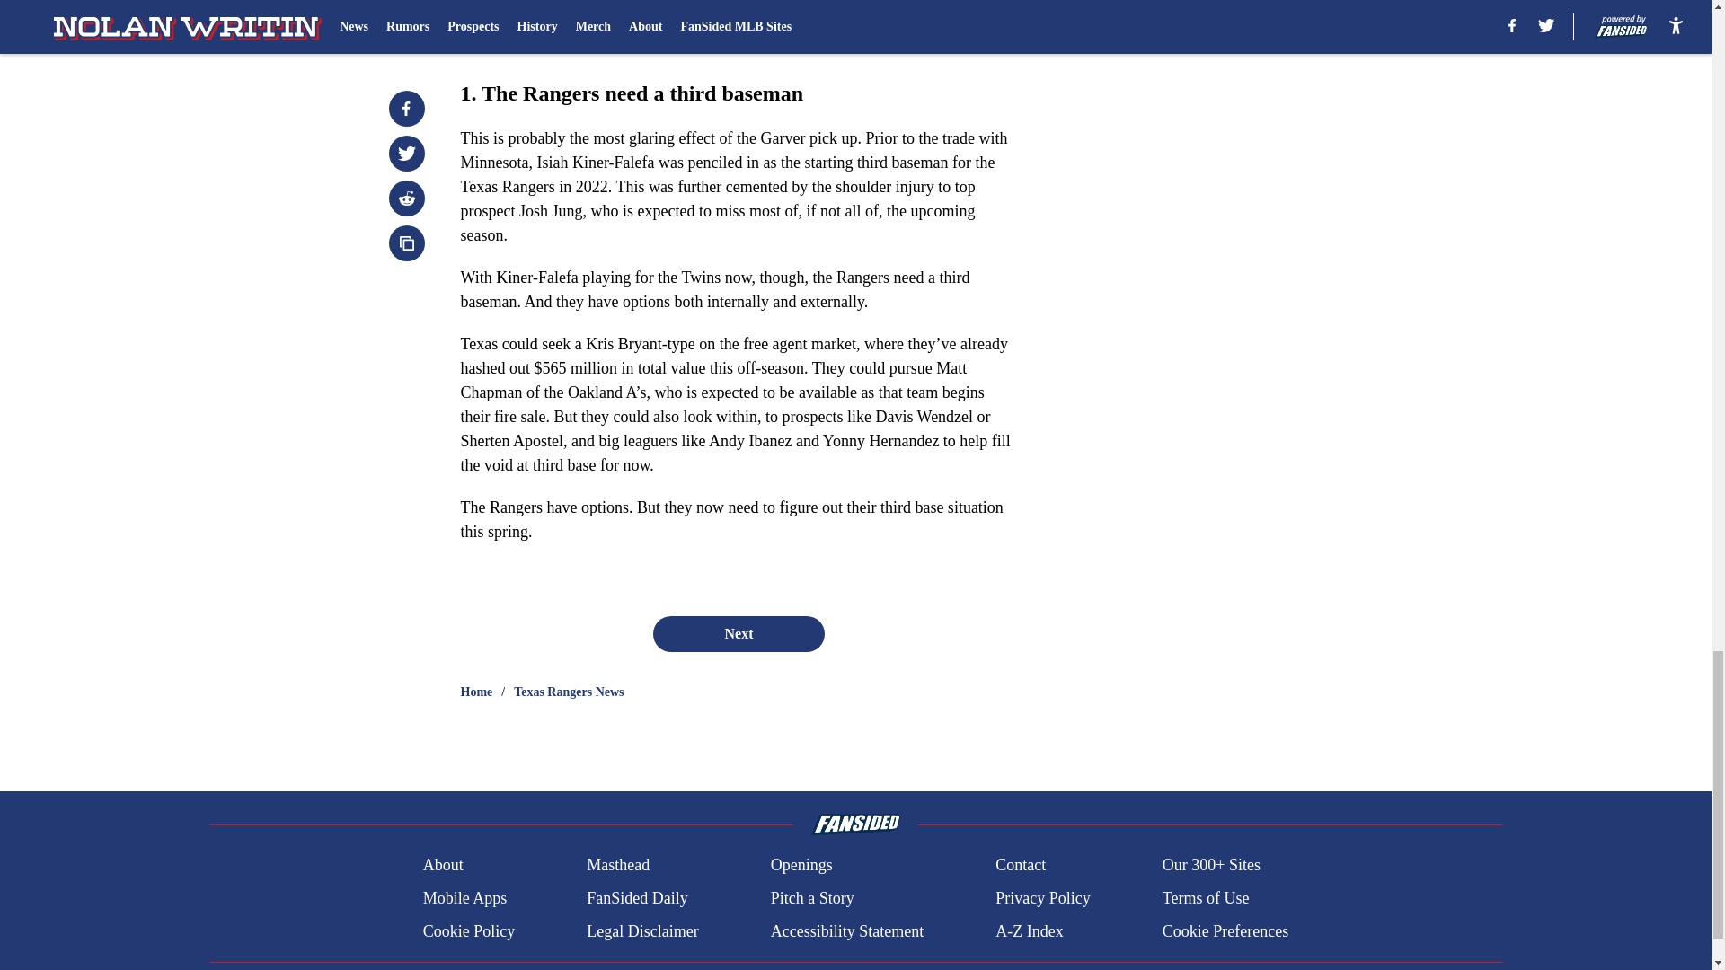  Describe the element at coordinates (618, 866) in the screenshot. I see `Masthead` at that location.